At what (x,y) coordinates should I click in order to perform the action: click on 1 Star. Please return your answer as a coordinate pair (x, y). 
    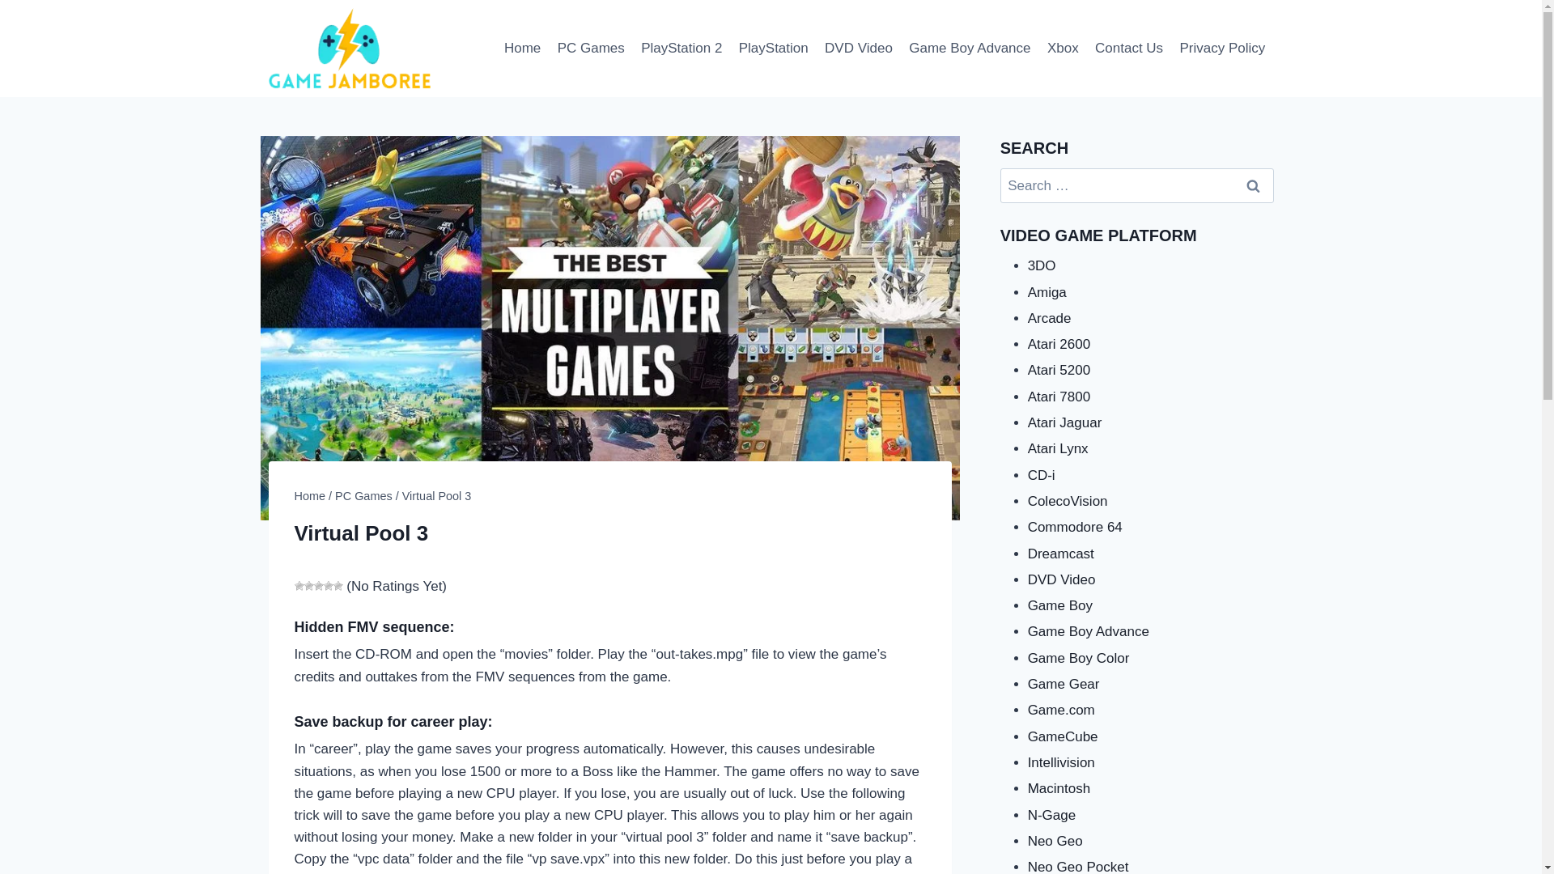
    Looking at the image, I should click on (299, 586).